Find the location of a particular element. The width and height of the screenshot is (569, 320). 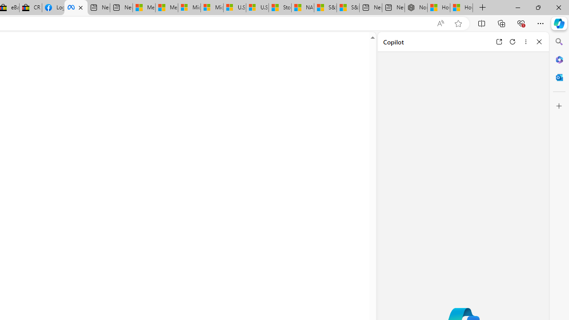

S&P 500, Nasdaq end lower, weighed by Nvidia dip | Watch is located at coordinates (348, 8).